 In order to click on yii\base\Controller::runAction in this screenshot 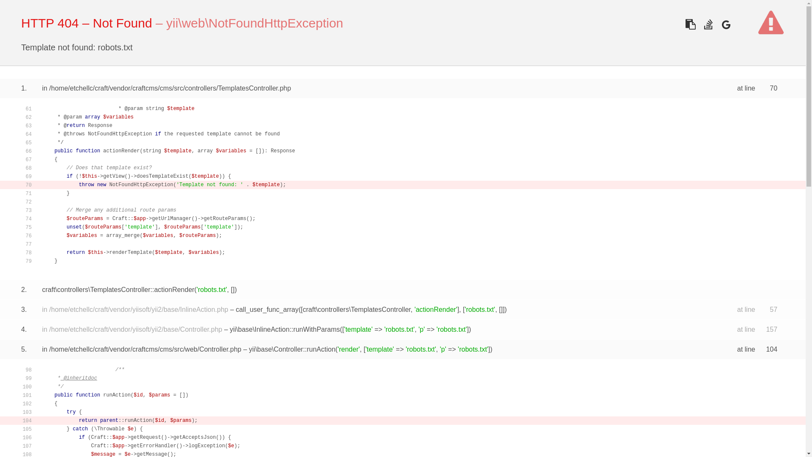, I will do `click(293, 350)`.